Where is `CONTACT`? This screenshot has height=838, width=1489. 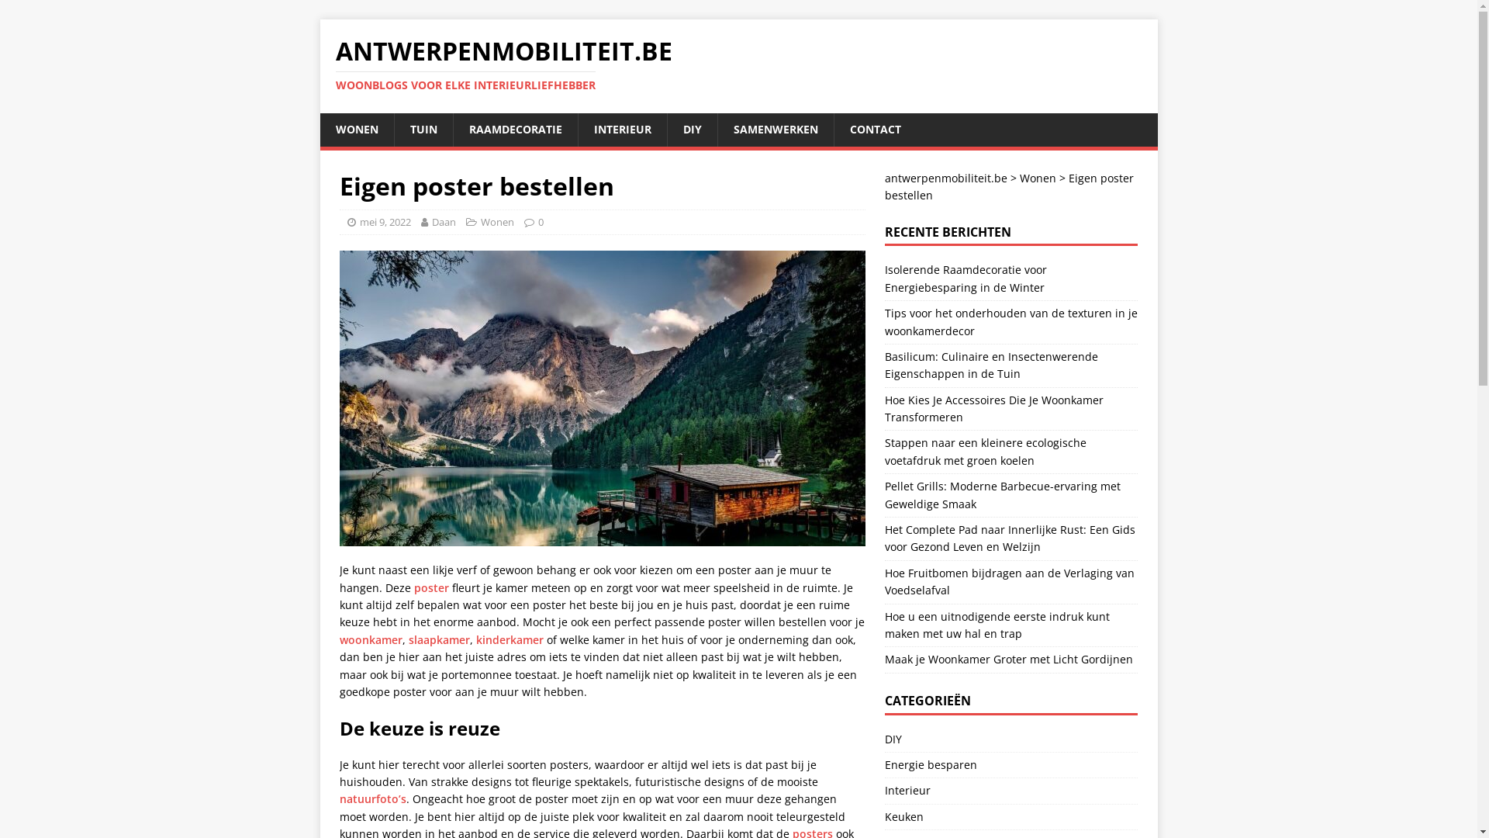
CONTACT is located at coordinates (875, 130).